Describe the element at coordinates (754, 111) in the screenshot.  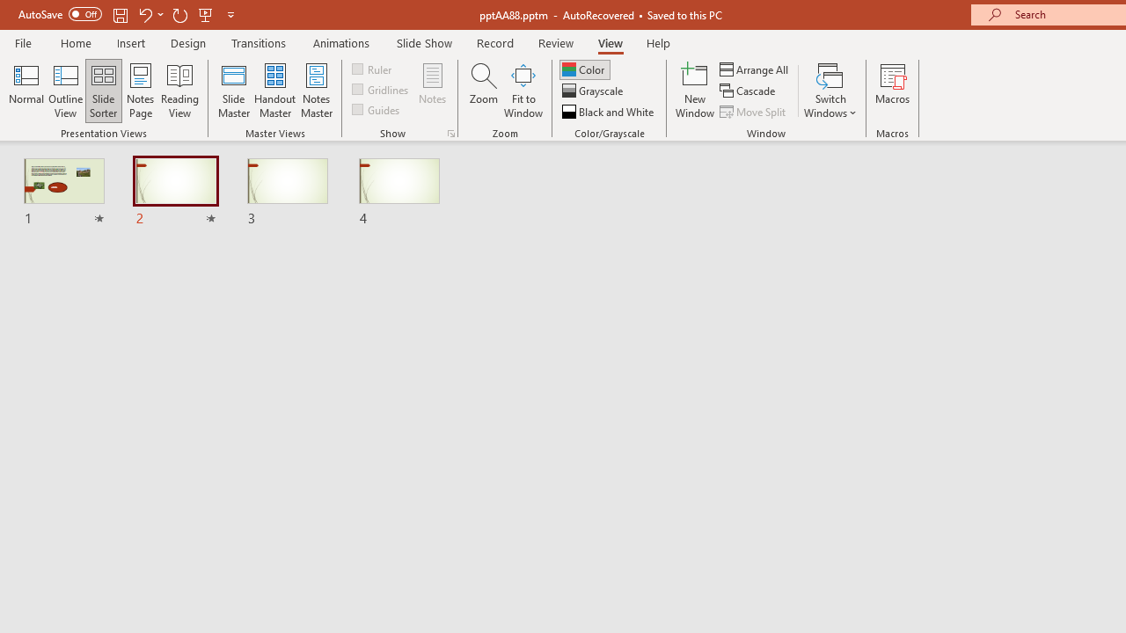
I see `Move Split` at that location.